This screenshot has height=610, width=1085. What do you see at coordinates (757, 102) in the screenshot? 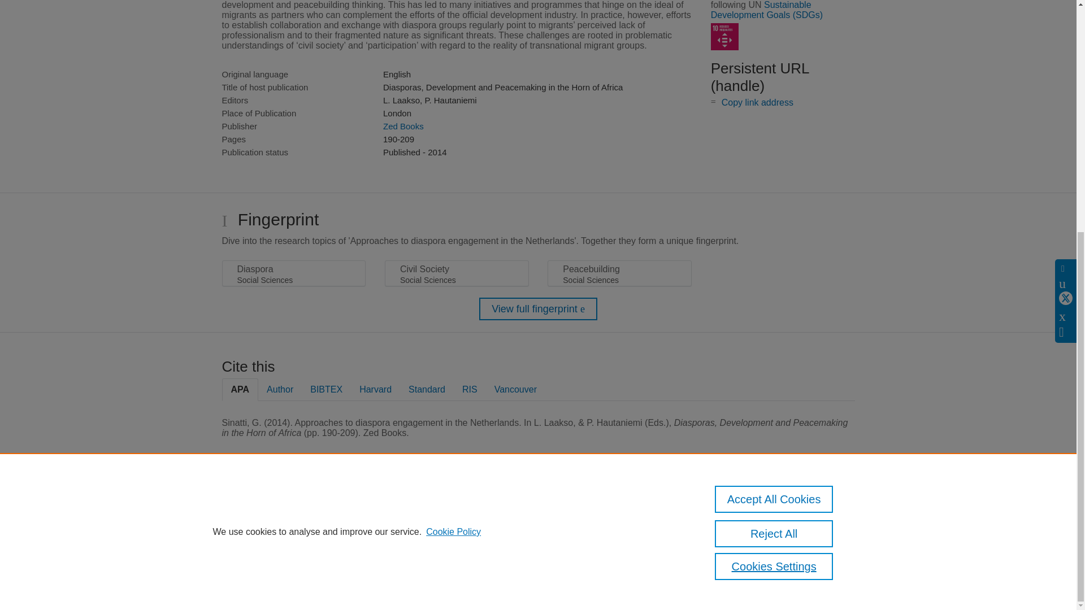
I see `Copy link address` at bounding box center [757, 102].